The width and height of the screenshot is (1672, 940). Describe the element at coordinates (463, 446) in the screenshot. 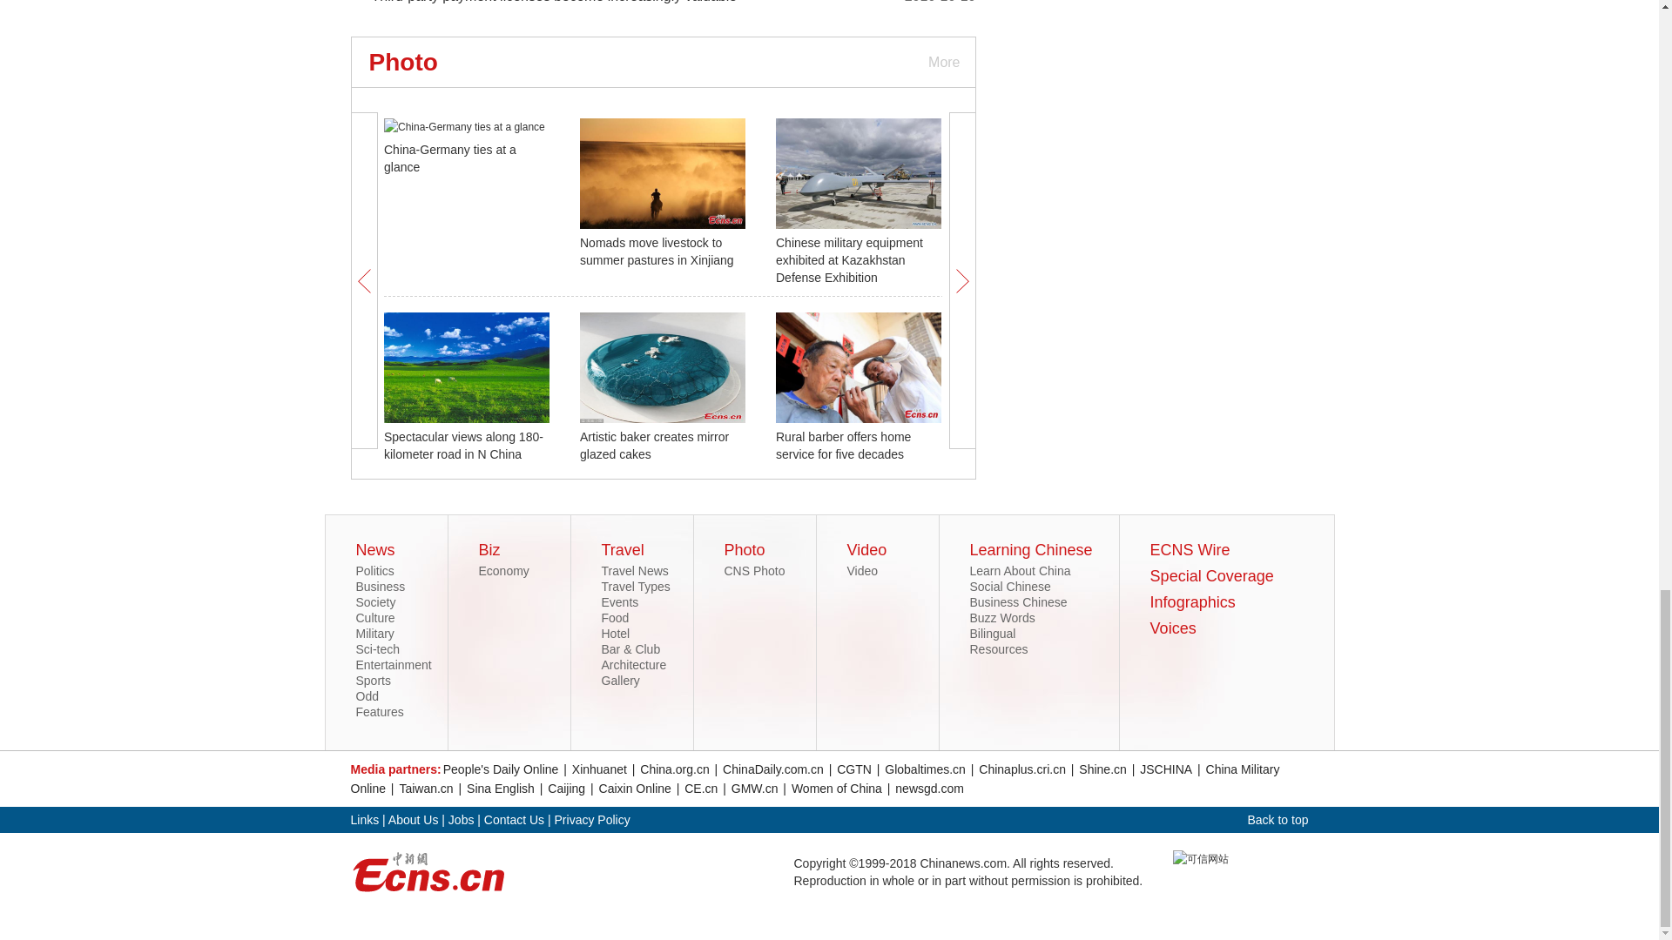

I see `Spectacular views along 180-kilometer road in N China` at that location.